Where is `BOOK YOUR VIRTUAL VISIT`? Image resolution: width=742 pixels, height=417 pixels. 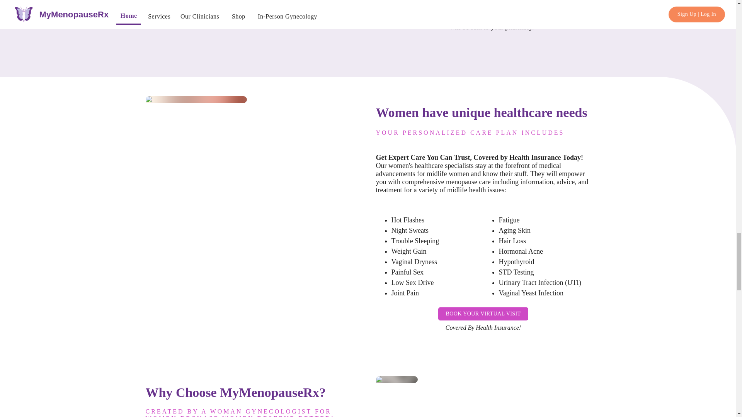 BOOK YOUR VIRTUAL VISIT is located at coordinates (483, 314).